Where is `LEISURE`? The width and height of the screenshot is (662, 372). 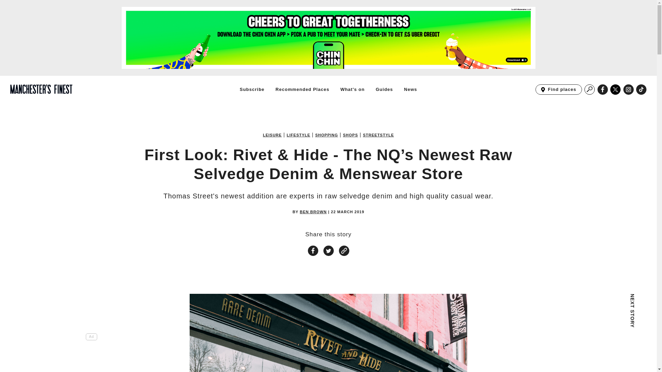 LEISURE is located at coordinates (272, 135).